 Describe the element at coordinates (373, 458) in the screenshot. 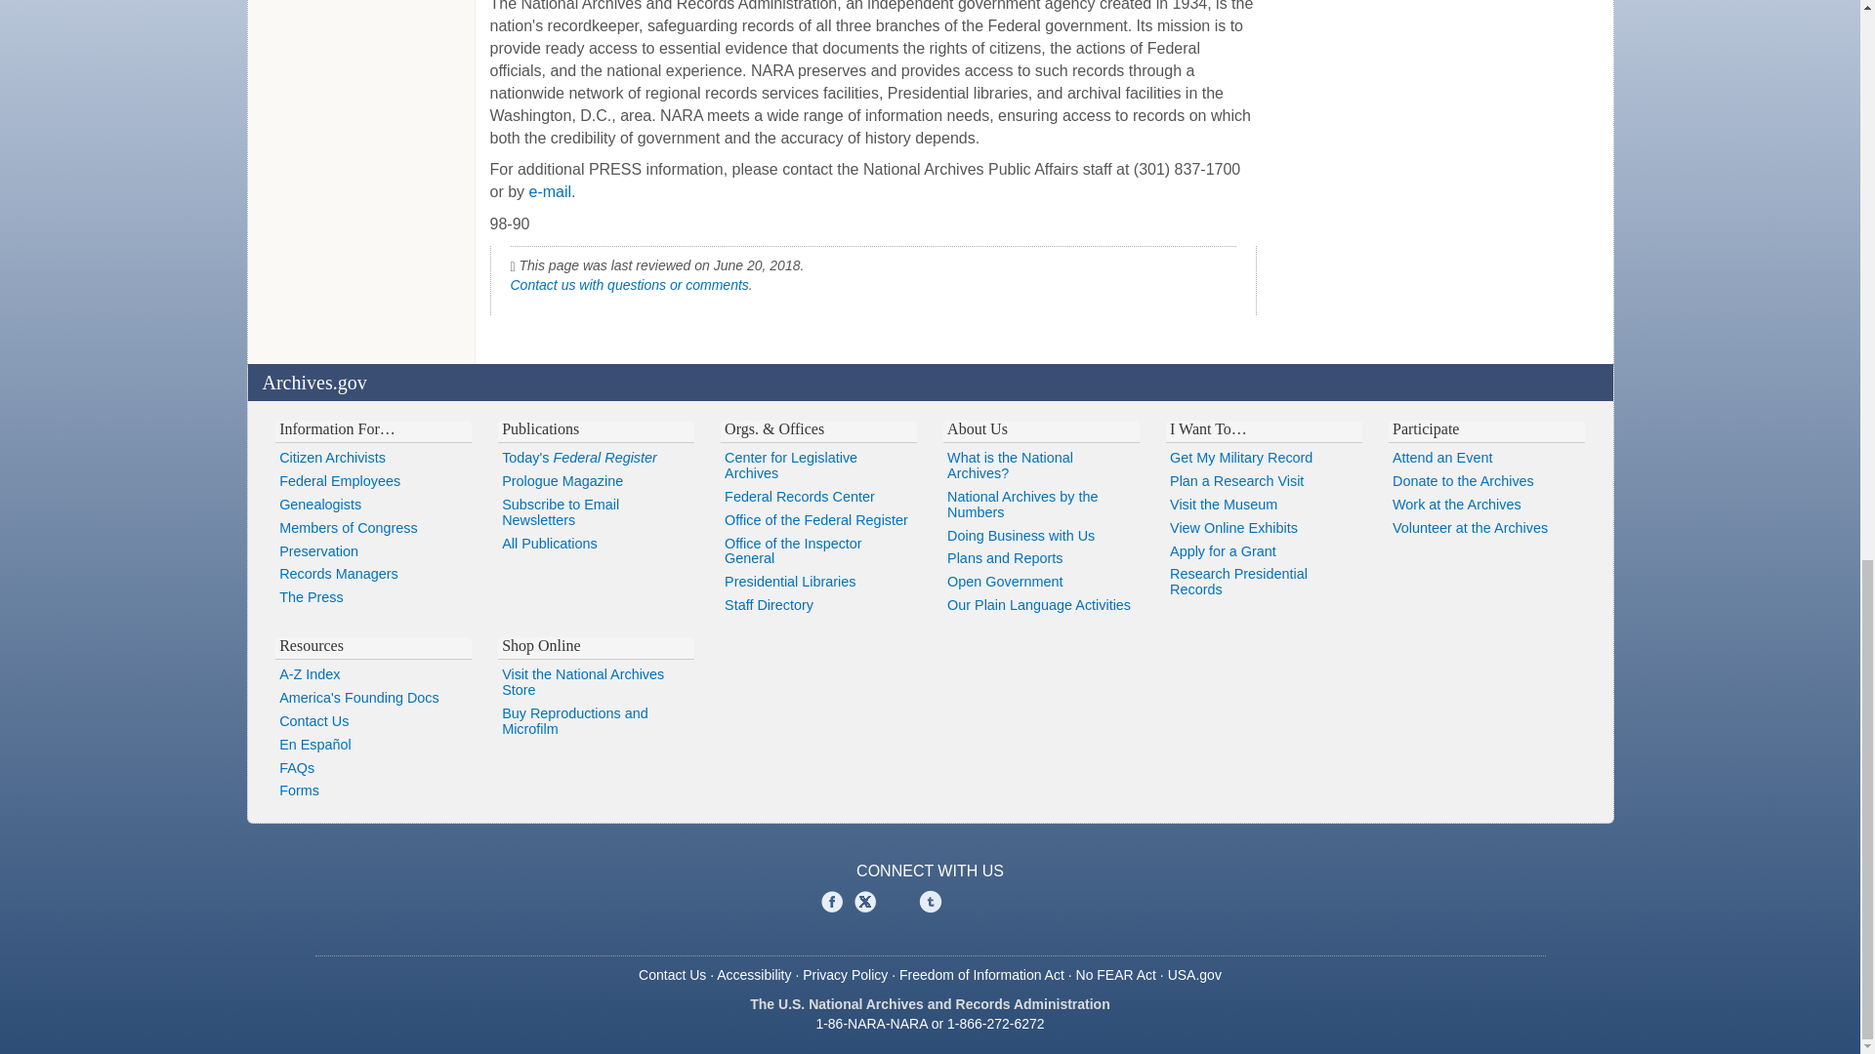

I see `Citizen Archivists` at that location.